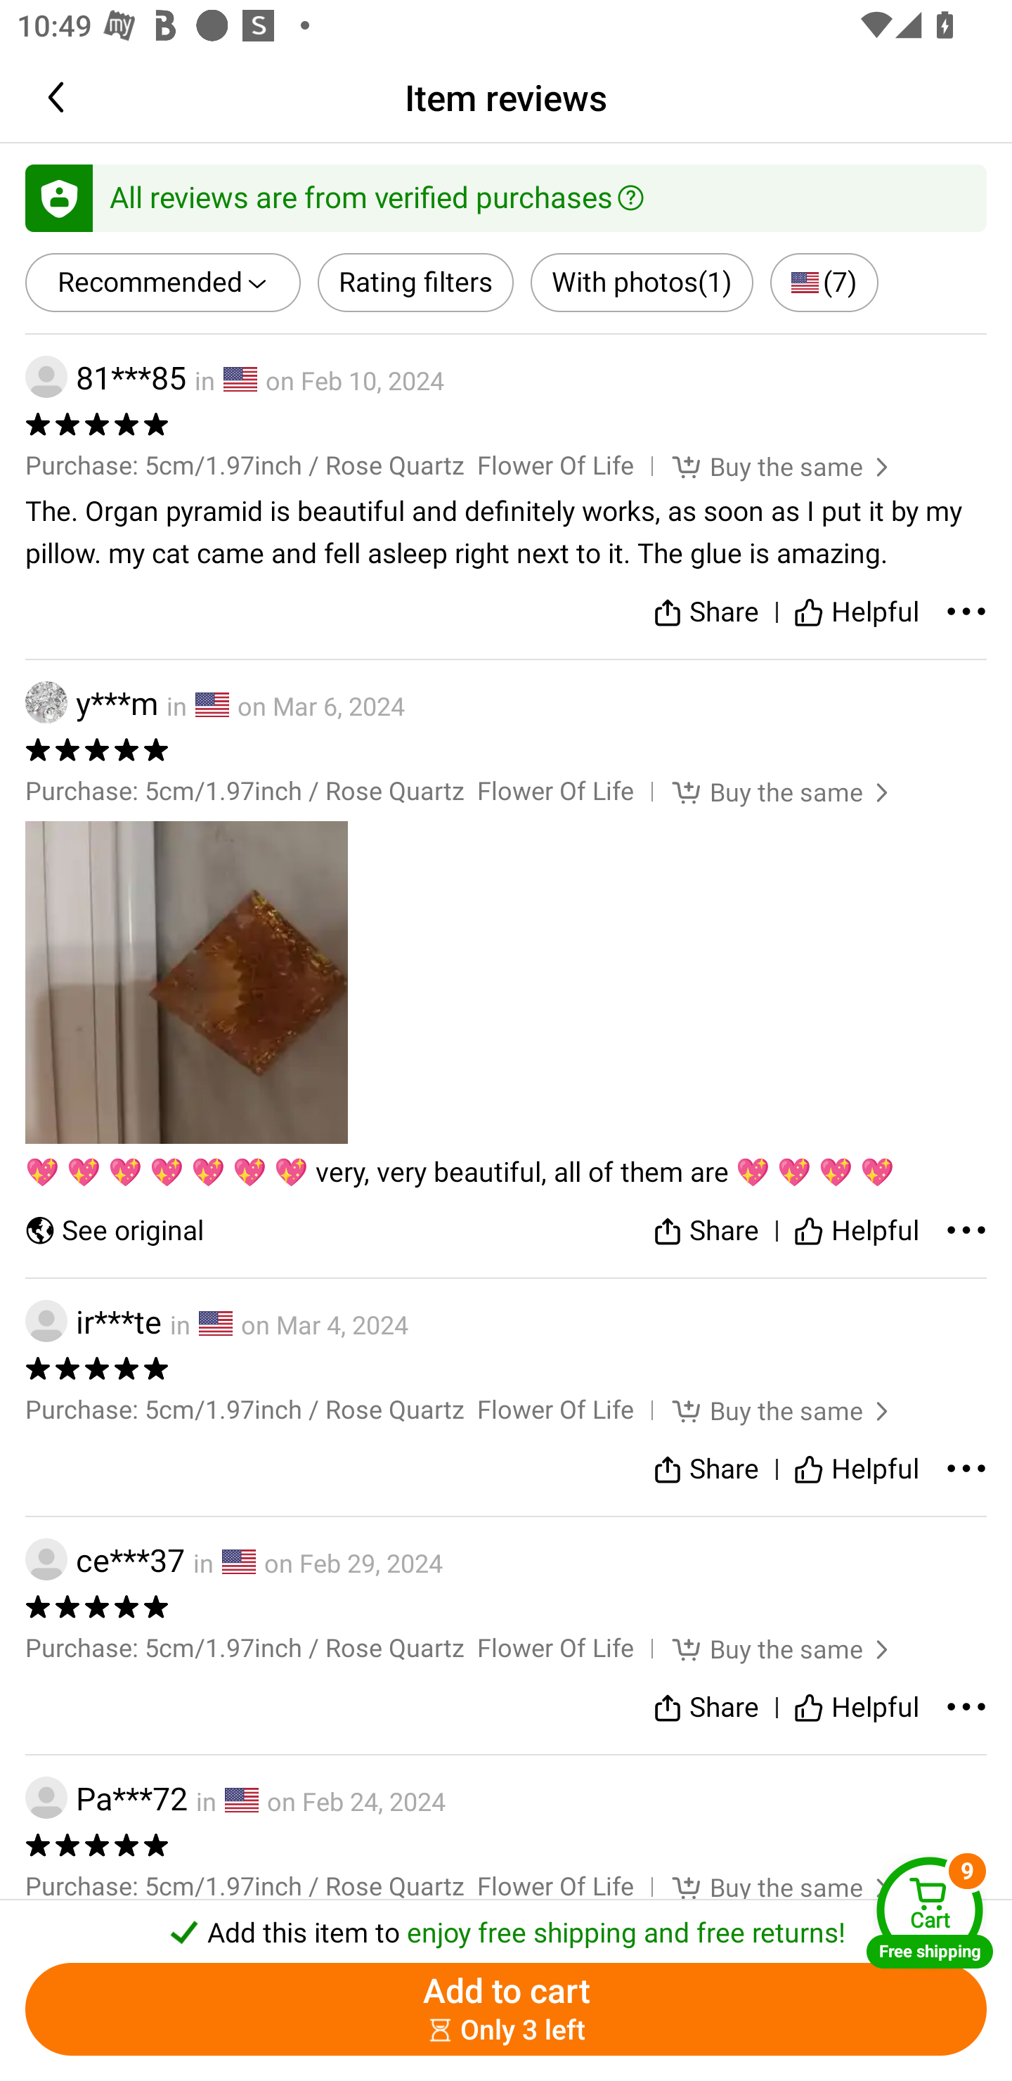 Image resolution: width=1012 pixels, height=2081 pixels. What do you see at coordinates (706, 1230) in the screenshot?
I see `  Share` at bounding box center [706, 1230].